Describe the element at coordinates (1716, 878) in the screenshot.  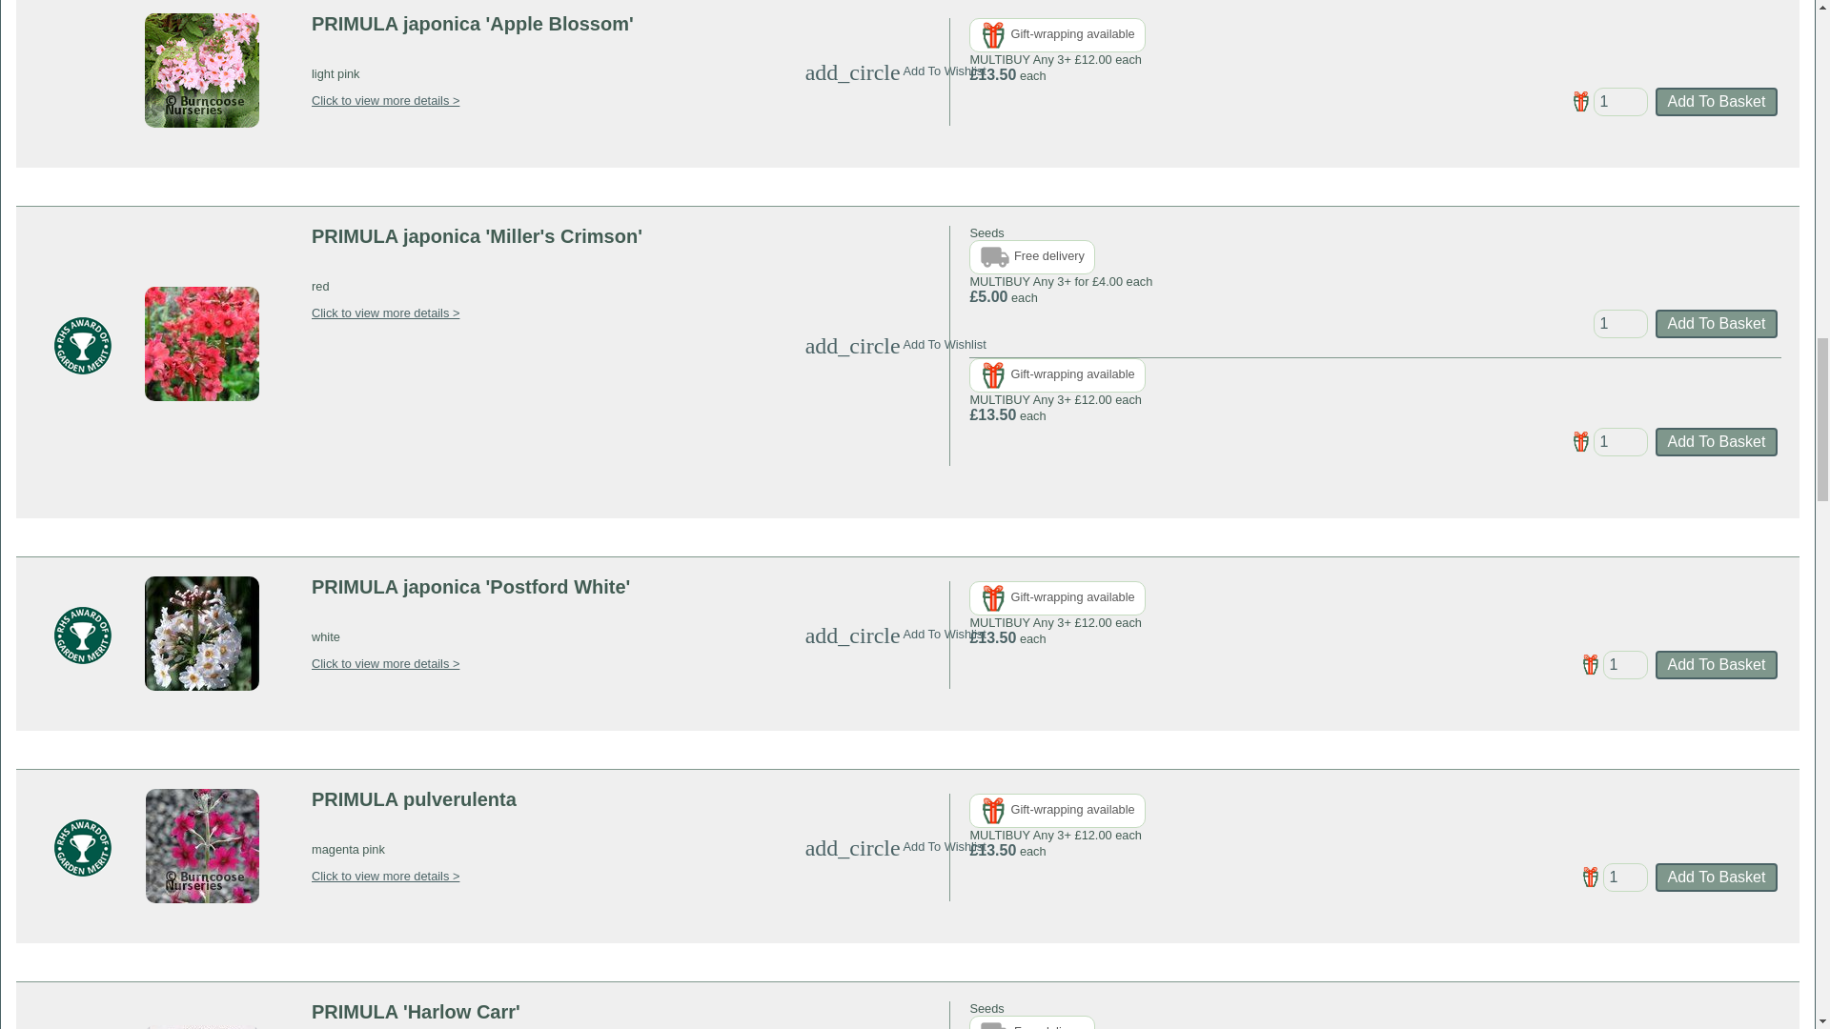
I see `Add To Basket` at that location.